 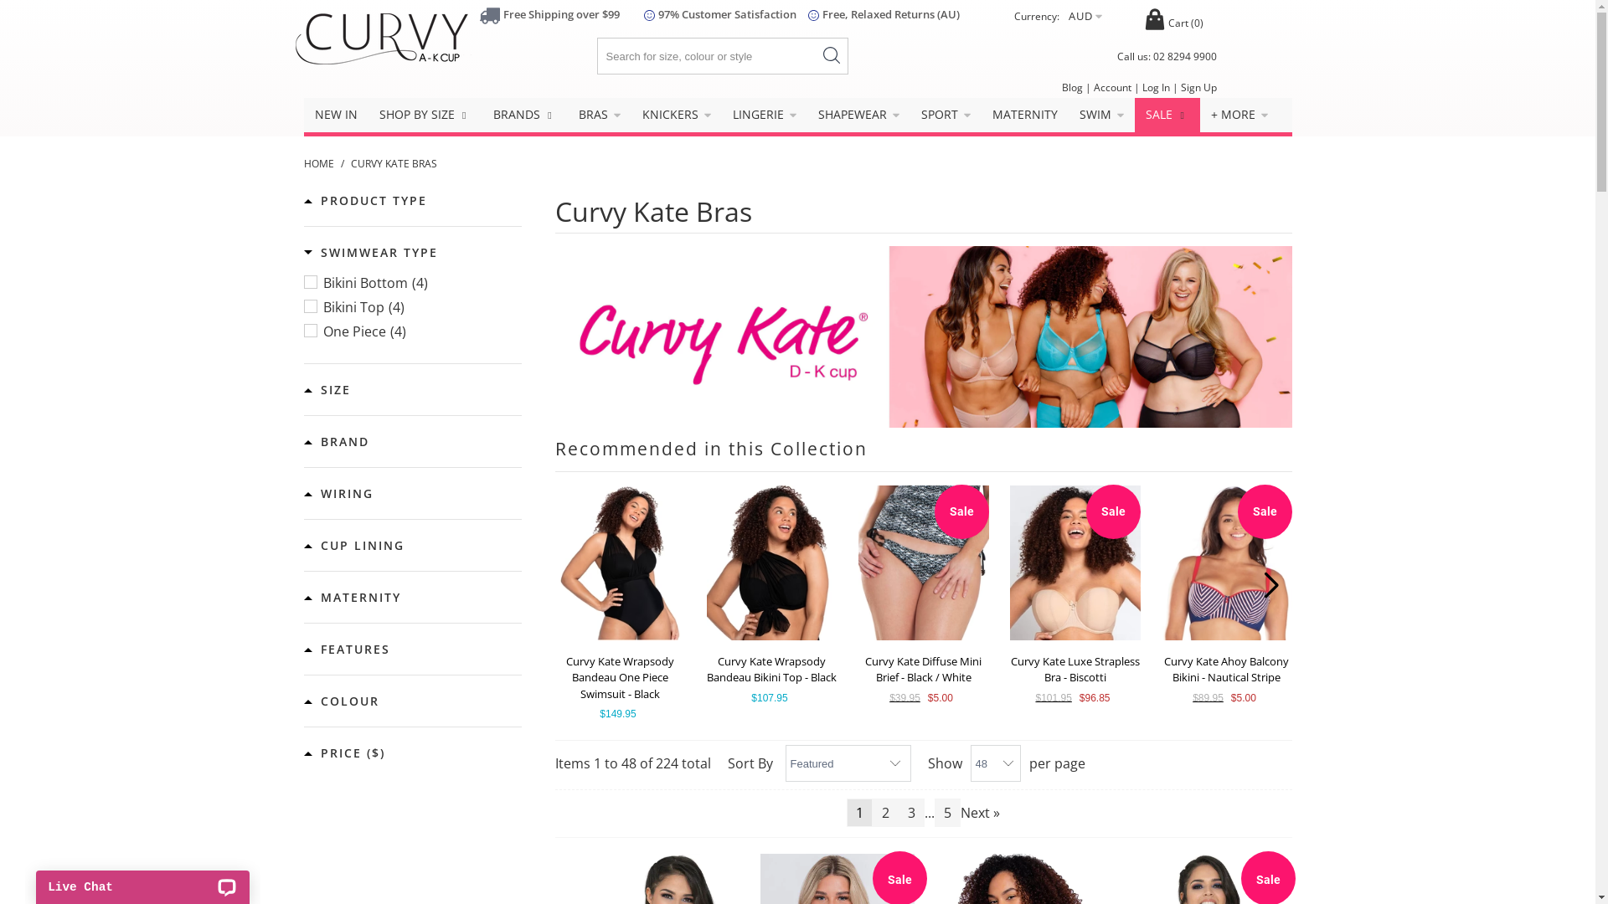 I want to click on BRAS, so click(x=600, y=115).